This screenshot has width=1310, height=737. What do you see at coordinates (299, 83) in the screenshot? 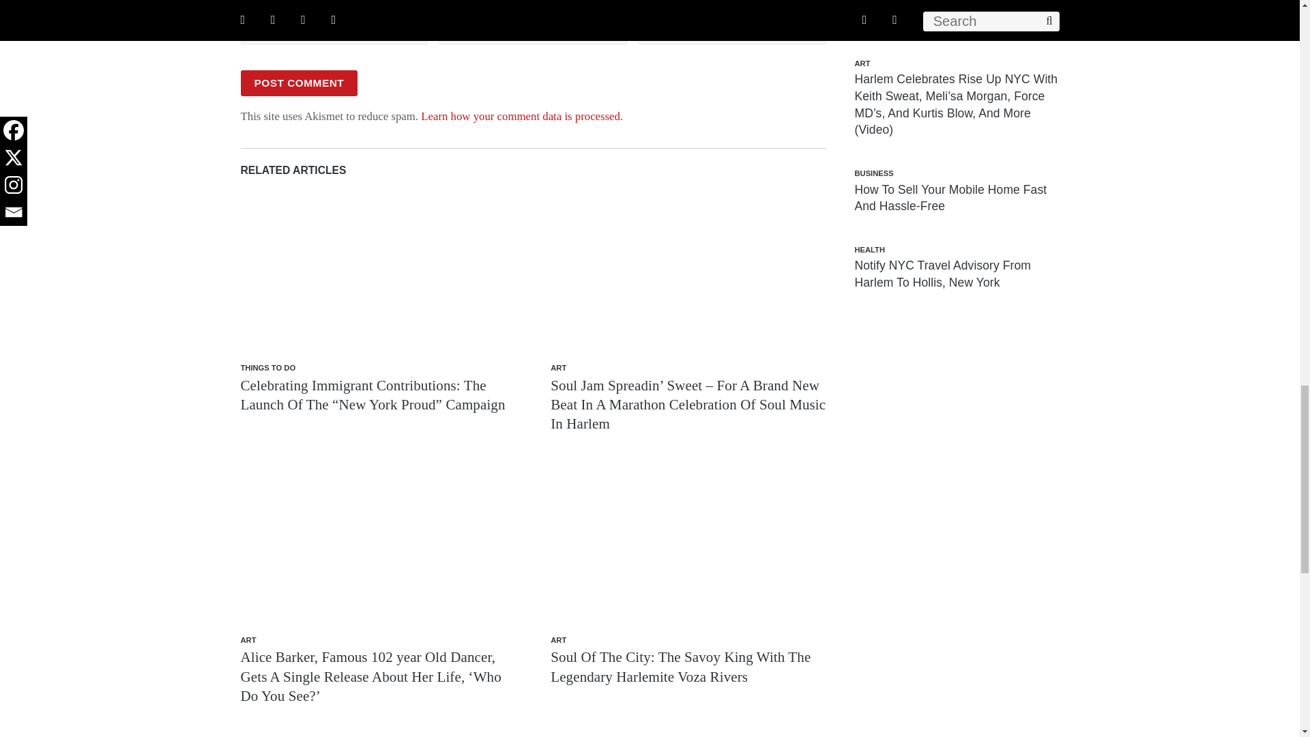
I see `Post Comment` at bounding box center [299, 83].